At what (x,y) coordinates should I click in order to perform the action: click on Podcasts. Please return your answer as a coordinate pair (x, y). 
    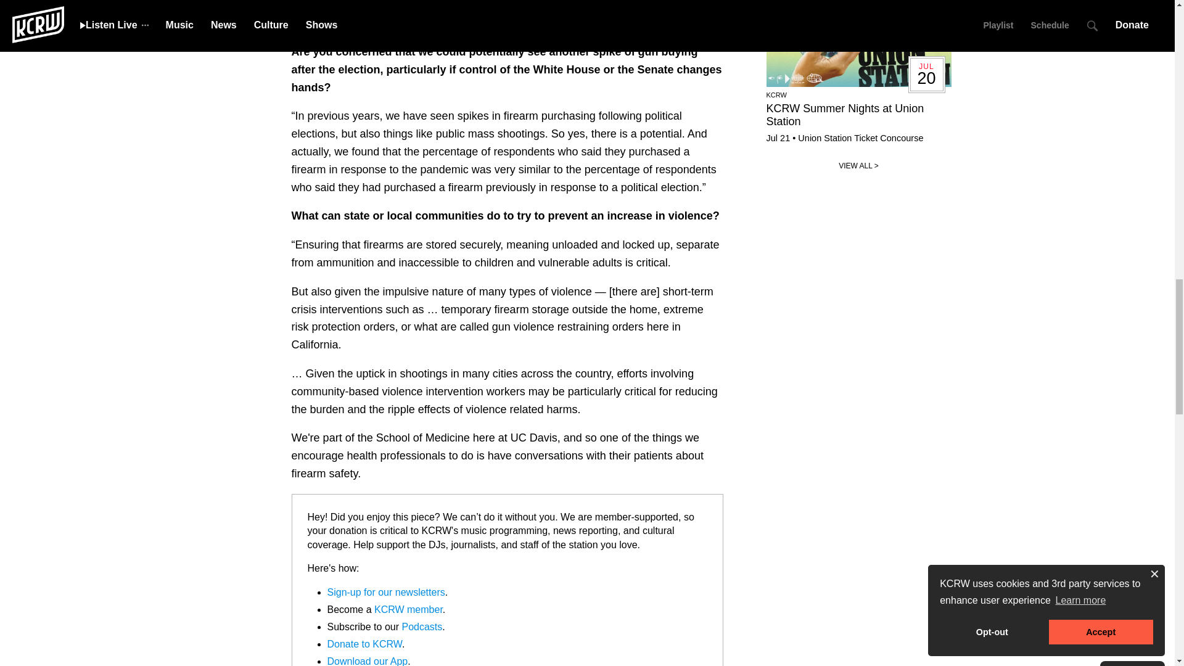
    Looking at the image, I should click on (421, 627).